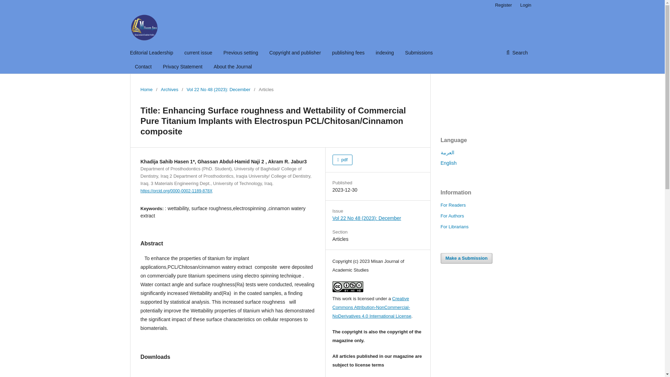  Describe the element at coordinates (448, 163) in the screenshot. I see `English` at that location.